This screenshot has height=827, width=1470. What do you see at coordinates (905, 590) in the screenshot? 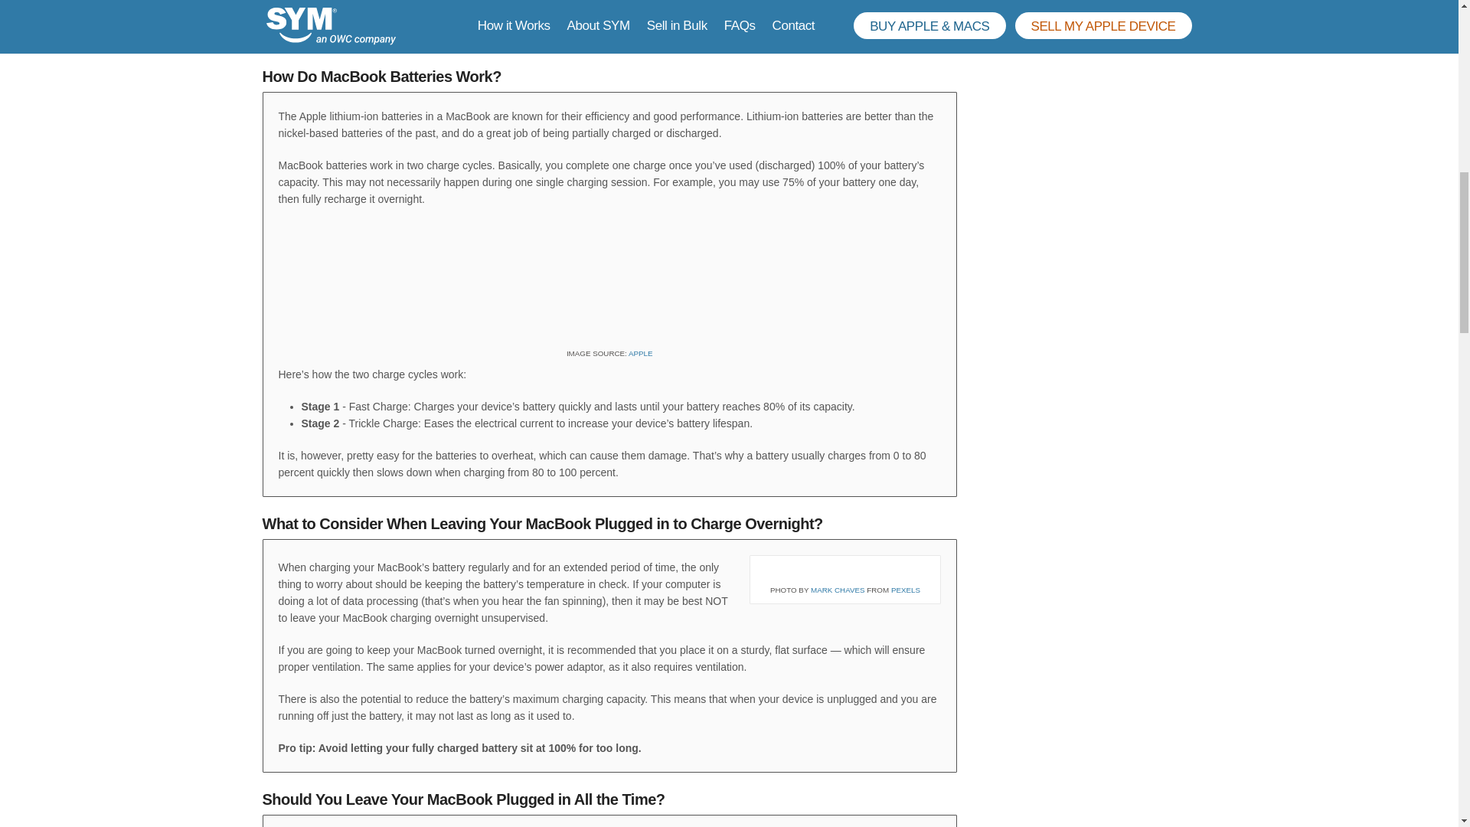
I see `PEXELS` at bounding box center [905, 590].